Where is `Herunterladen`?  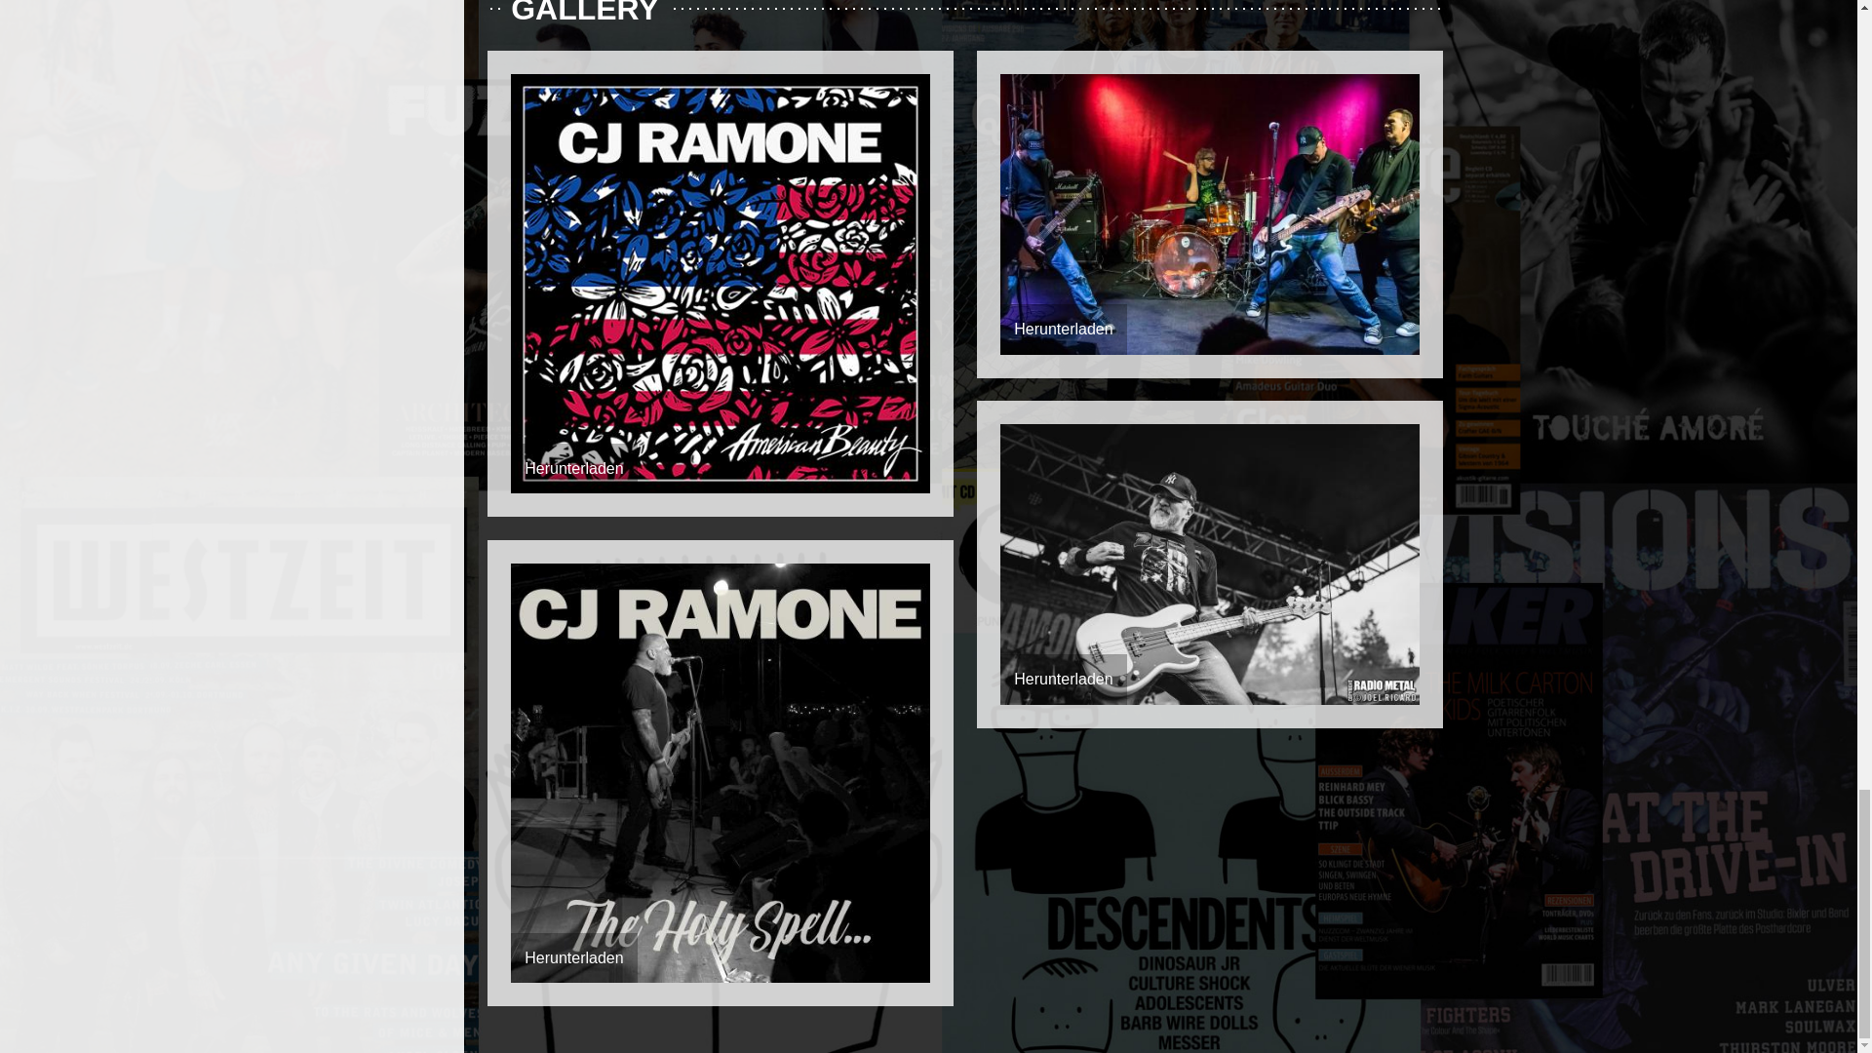 Herunterladen is located at coordinates (573, 957).